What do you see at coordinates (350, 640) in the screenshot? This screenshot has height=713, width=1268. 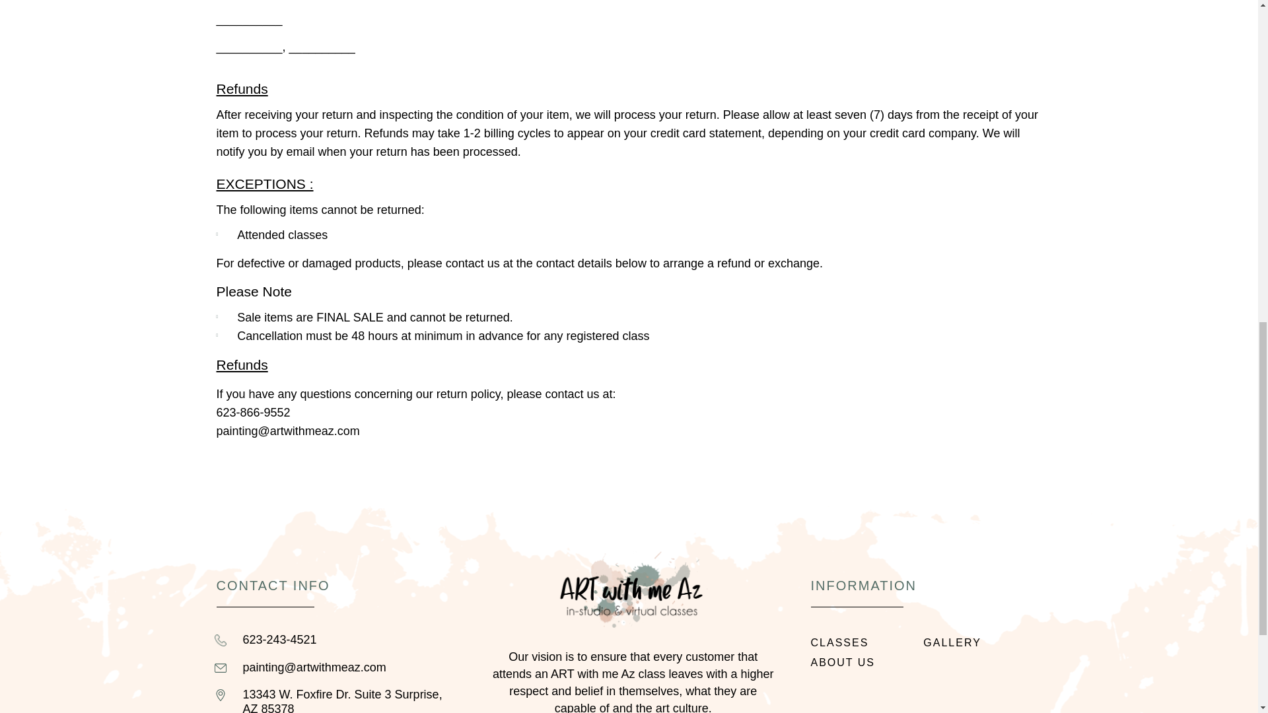 I see `623-243-4521` at bounding box center [350, 640].